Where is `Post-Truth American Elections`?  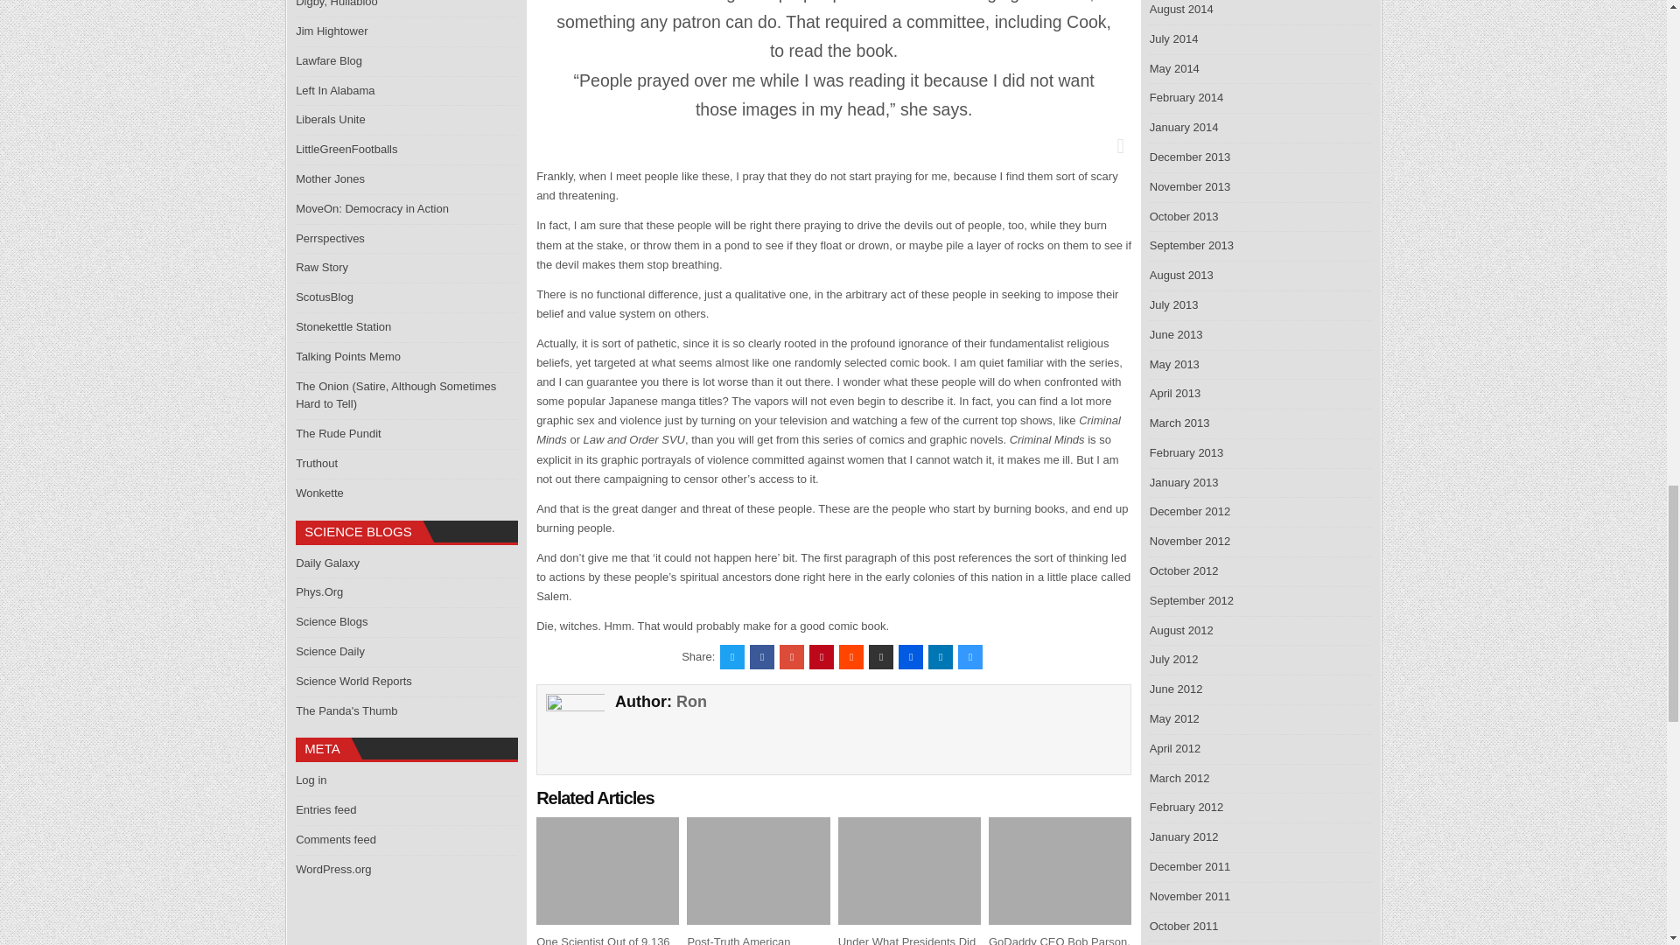 Post-Truth American Elections is located at coordinates (738, 940).